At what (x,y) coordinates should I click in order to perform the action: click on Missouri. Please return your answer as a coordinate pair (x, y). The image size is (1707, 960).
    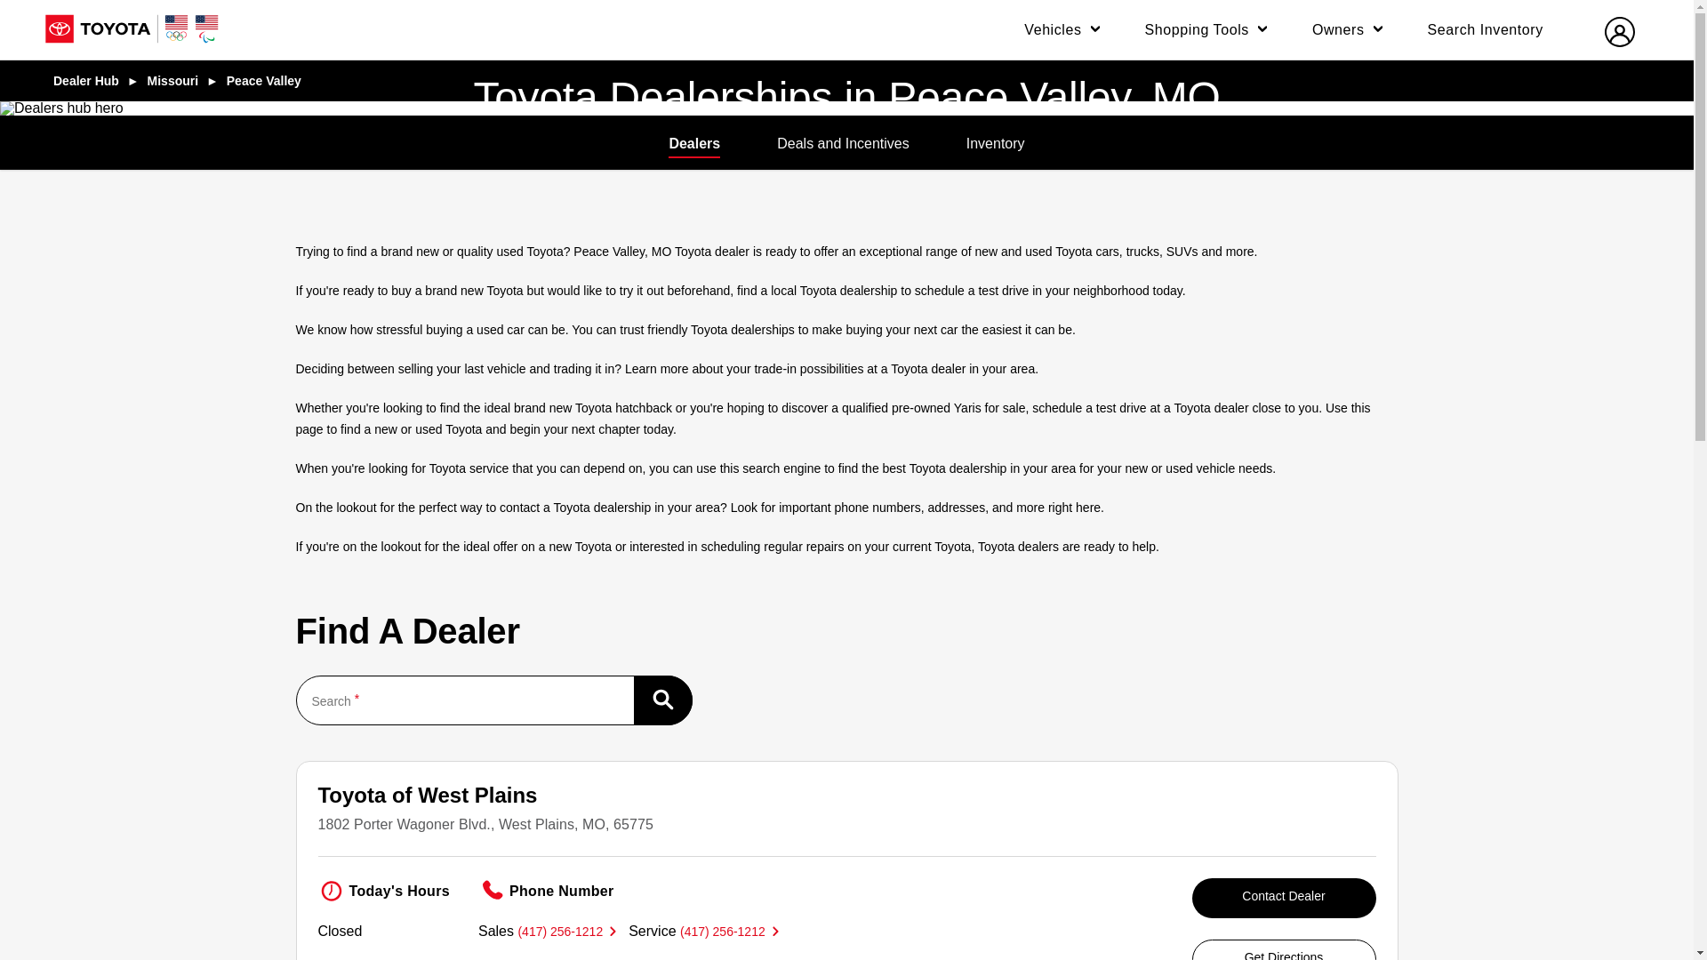
    Looking at the image, I should click on (172, 80).